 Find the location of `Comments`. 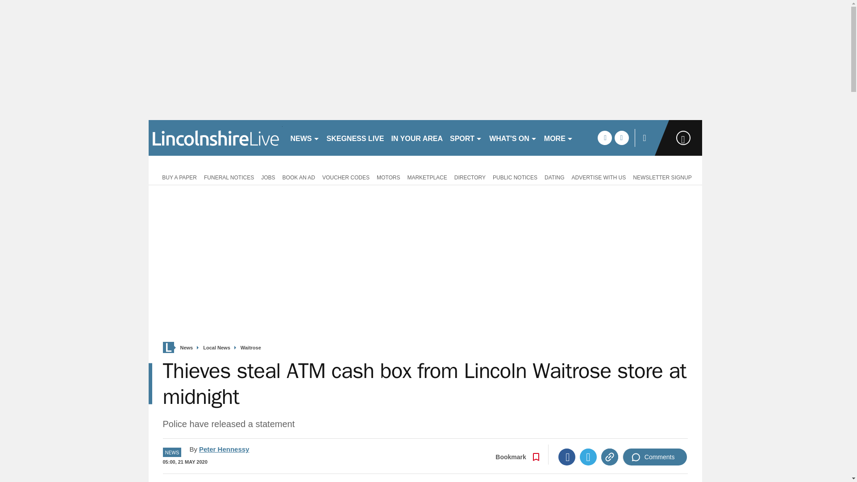

Comments is located at coordinates (655, 457).